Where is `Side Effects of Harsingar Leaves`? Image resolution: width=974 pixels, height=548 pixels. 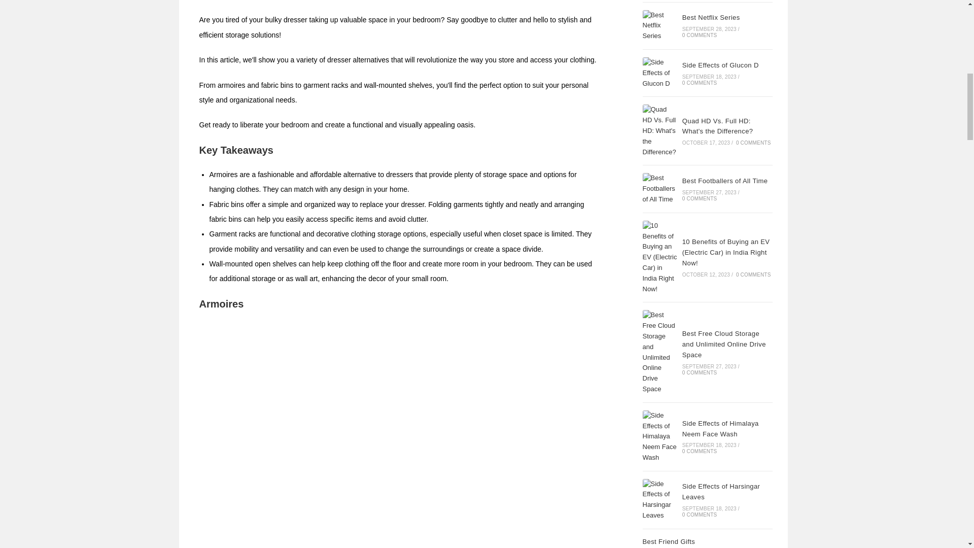
Side Effects of Harsingar Leaves is located at coordinates (659, 500).